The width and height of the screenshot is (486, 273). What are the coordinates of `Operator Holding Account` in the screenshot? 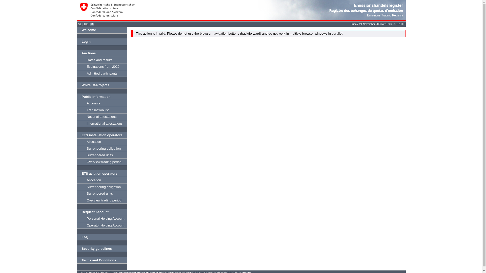 It's located at (102, 225).